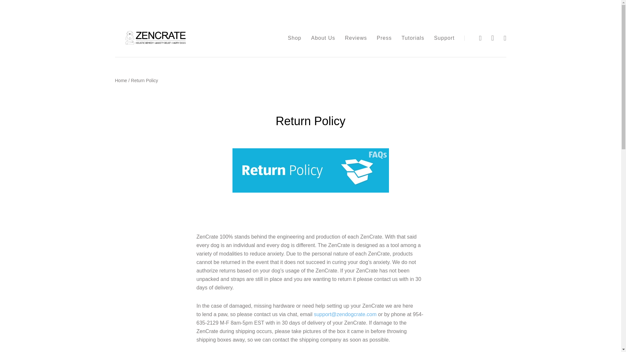 The image size is (626, 352). Describe the element at coordinates (444, 38) in the screenshot. I see `Support` at that location.